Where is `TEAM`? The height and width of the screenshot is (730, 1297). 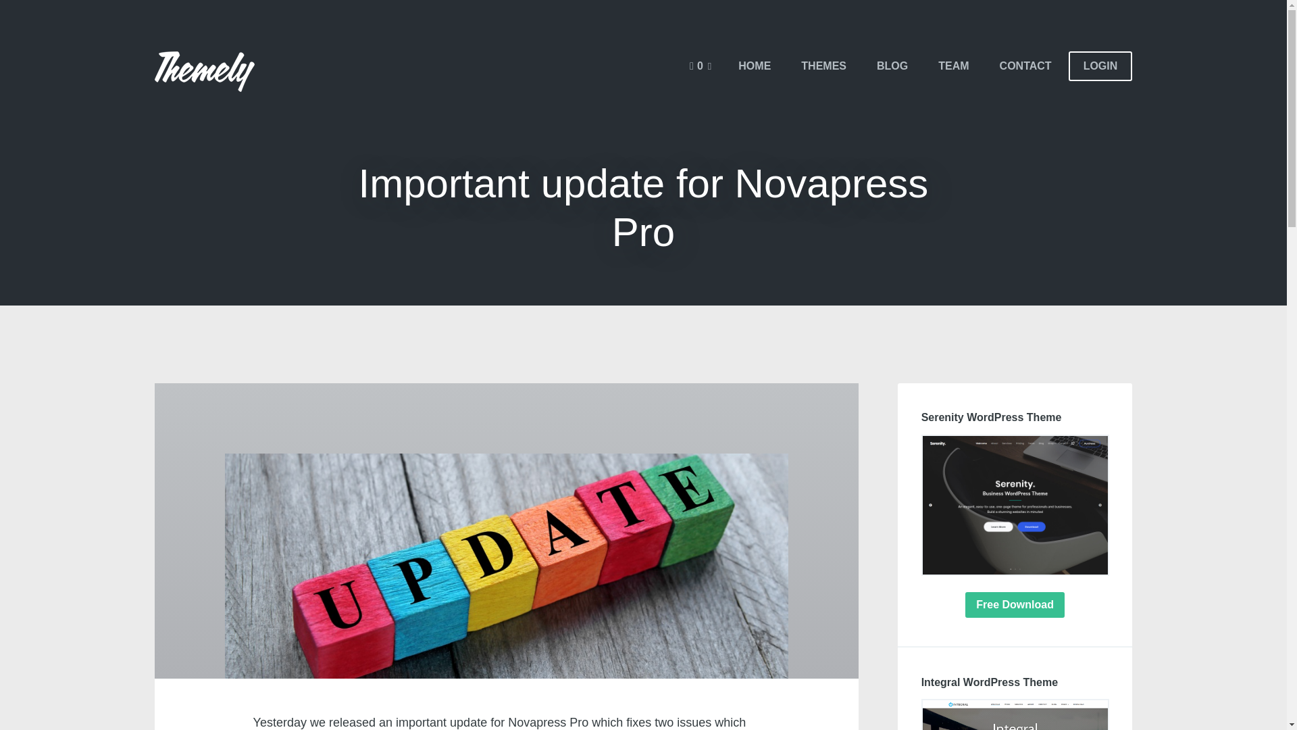
TEAM is located at coordinates (952, 66).